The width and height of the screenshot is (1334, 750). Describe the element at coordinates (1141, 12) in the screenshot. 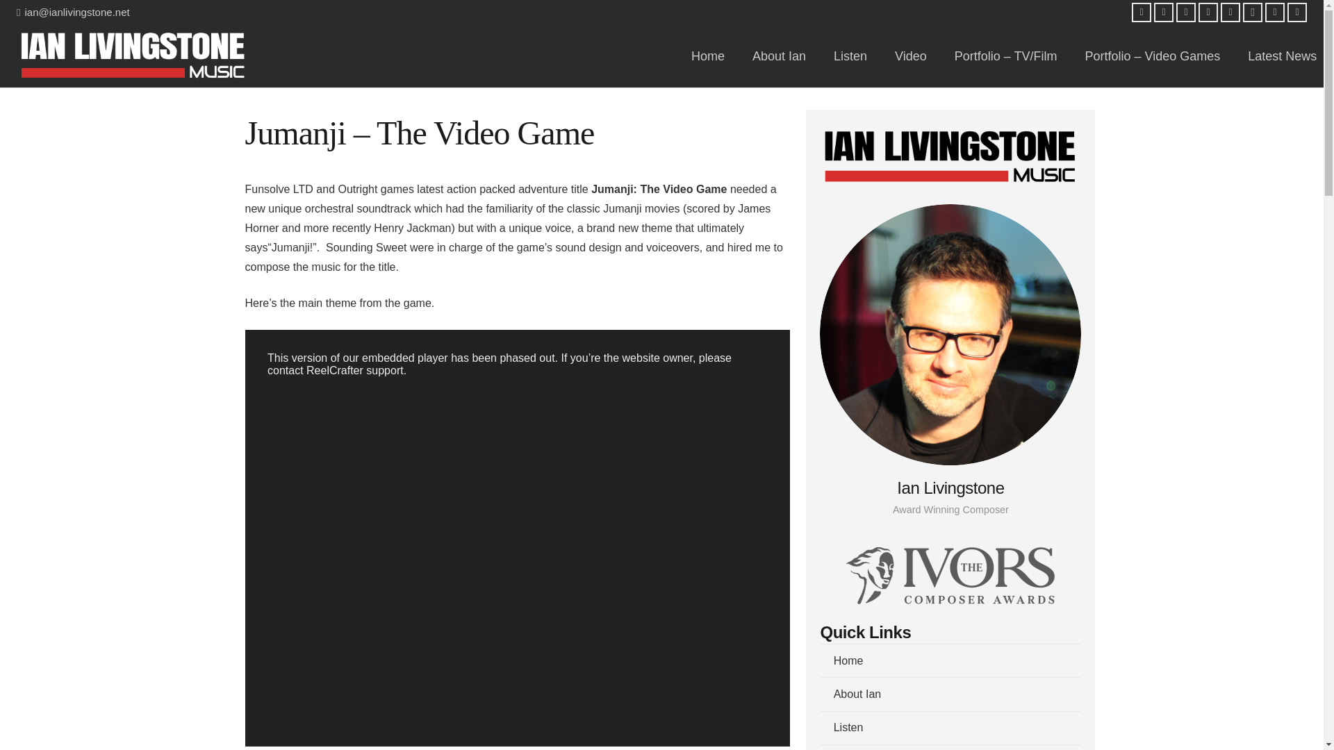

I see `Facebook` at that location.